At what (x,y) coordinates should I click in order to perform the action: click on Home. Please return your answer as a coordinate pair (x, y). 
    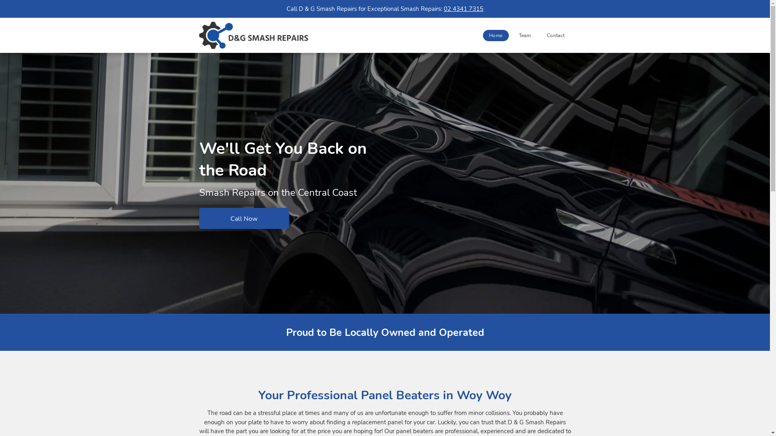
    Looking at the image, I should click on (496, 36).